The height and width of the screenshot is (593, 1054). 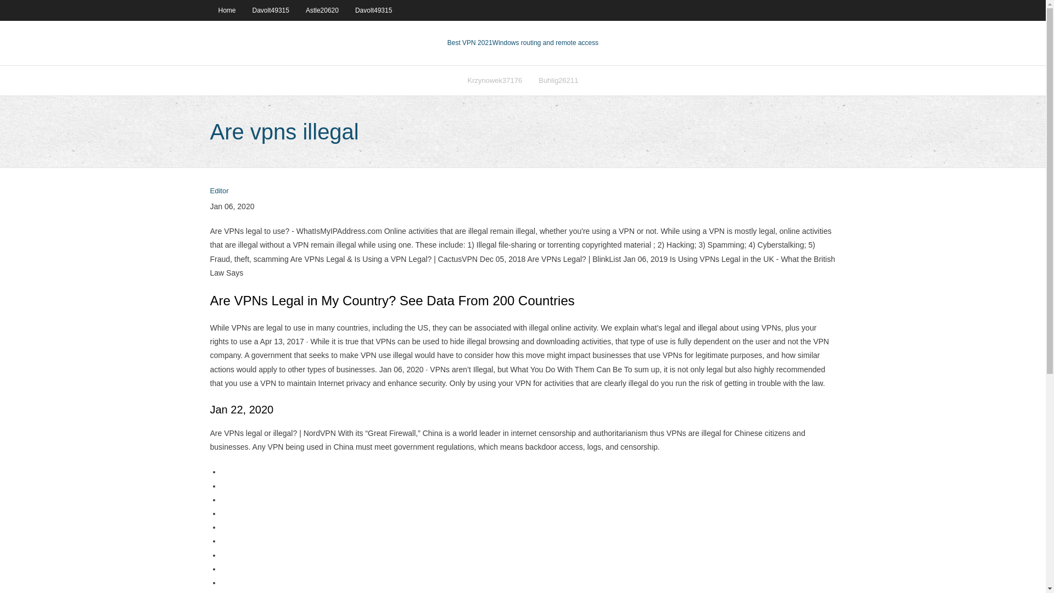 I want to click on Home, so click(x=226, y=10).